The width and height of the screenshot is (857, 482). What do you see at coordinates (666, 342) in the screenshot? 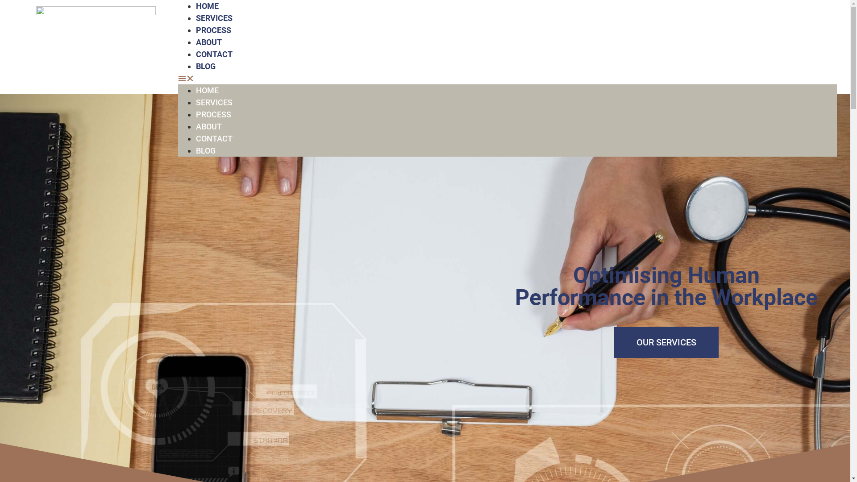
I see `OUR SERVICES` at bounding box center [666, 342].